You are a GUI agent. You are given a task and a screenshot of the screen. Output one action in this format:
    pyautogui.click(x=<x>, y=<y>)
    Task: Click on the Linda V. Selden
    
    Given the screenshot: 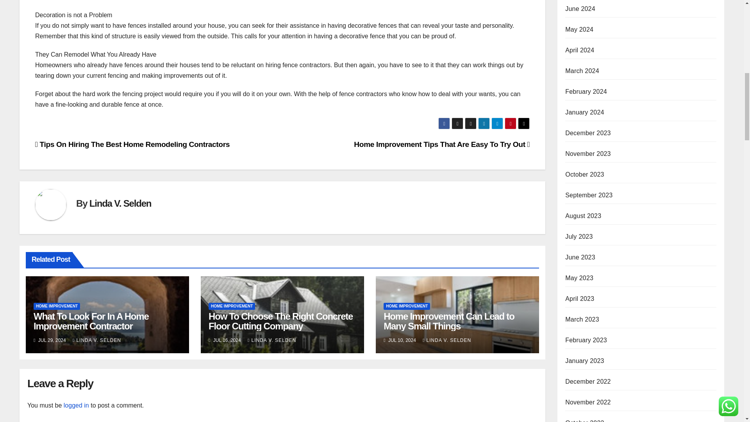 What is the action you would take?
    pyautogui.click(x=120, y=203)
    